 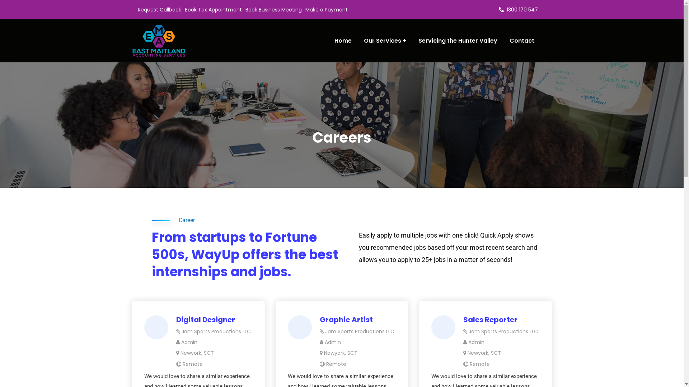 What do you see at coordinates (378, 376) in the screenshot?
I see `East Maitland Accounting` at bounding box center [378, 376].